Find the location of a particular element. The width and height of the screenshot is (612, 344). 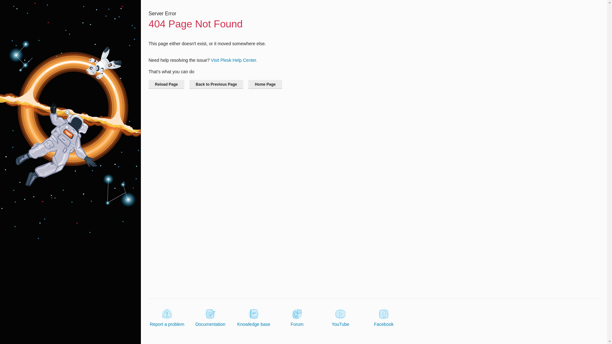

Reload Page is located at coordinates (166, 84).